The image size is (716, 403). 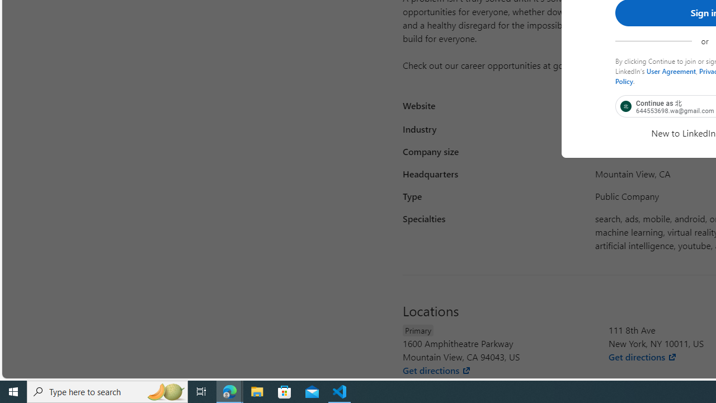 What do you see at coordinates (671, 71) in the screenshot?
I see `User Agreement` at bounding box center [671, 71].